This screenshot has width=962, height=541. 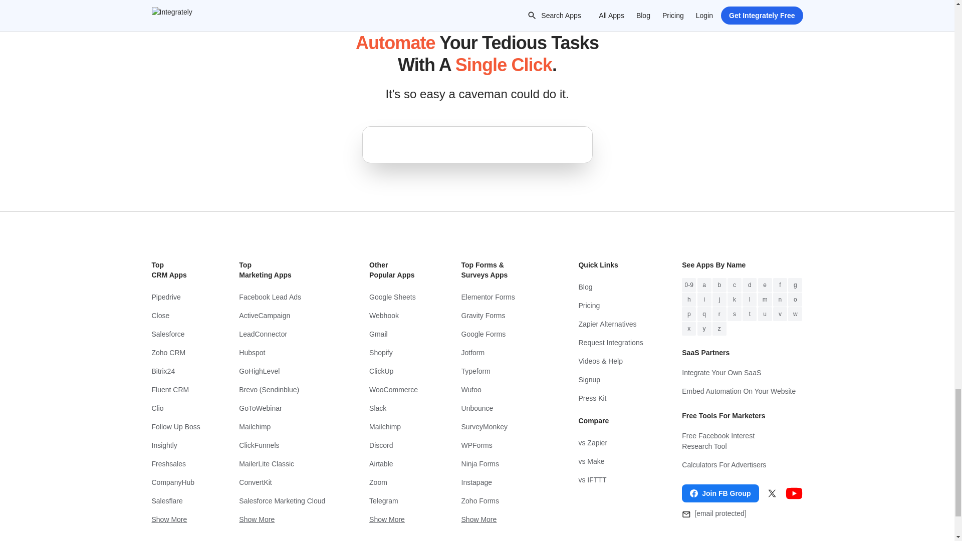 I want to click on Hubspot, so click(x=284, y=353).